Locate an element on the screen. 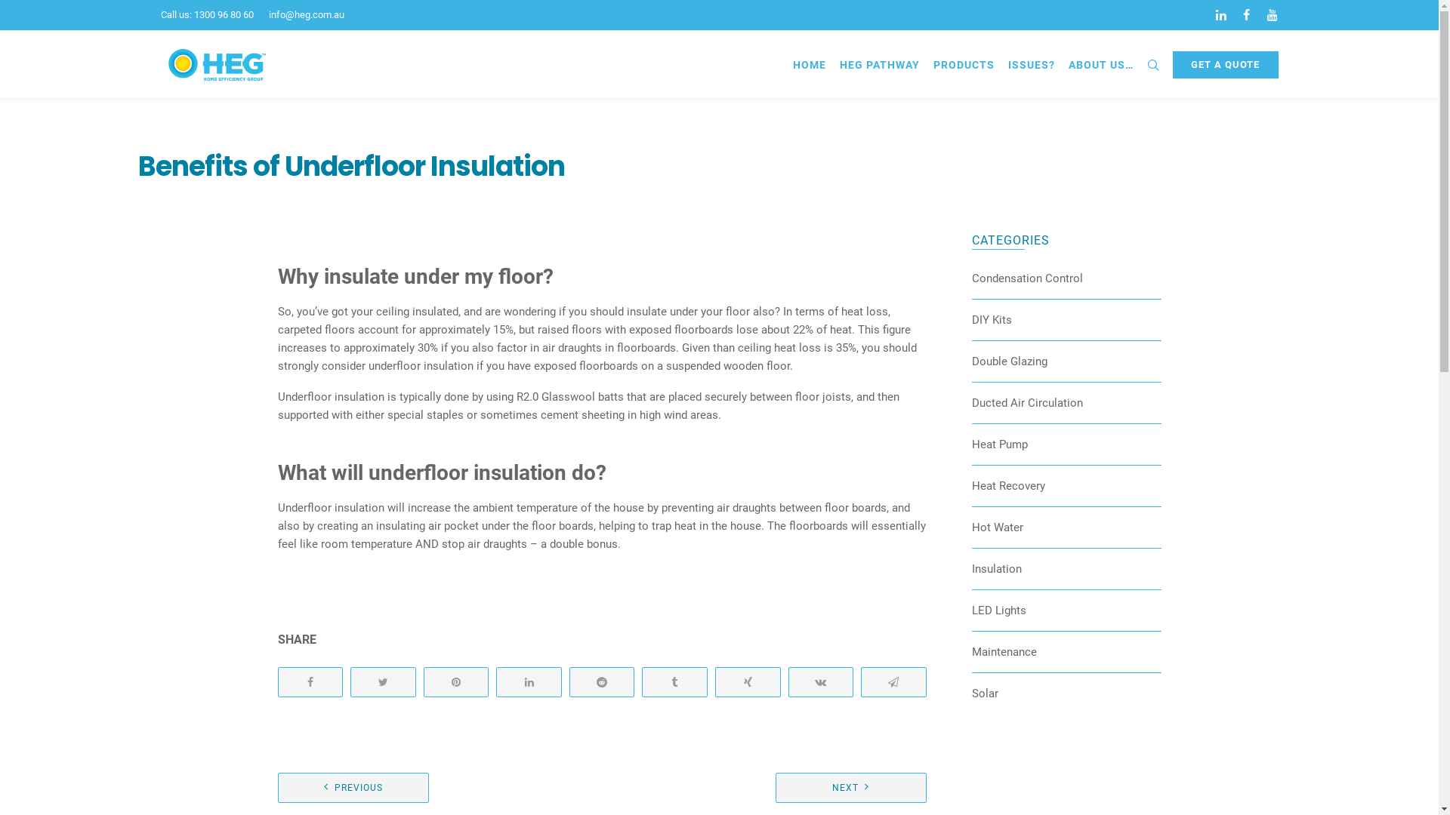 This screenshot has height=815, width=1450. PREVIOUS is located at coordinates (353, 788).